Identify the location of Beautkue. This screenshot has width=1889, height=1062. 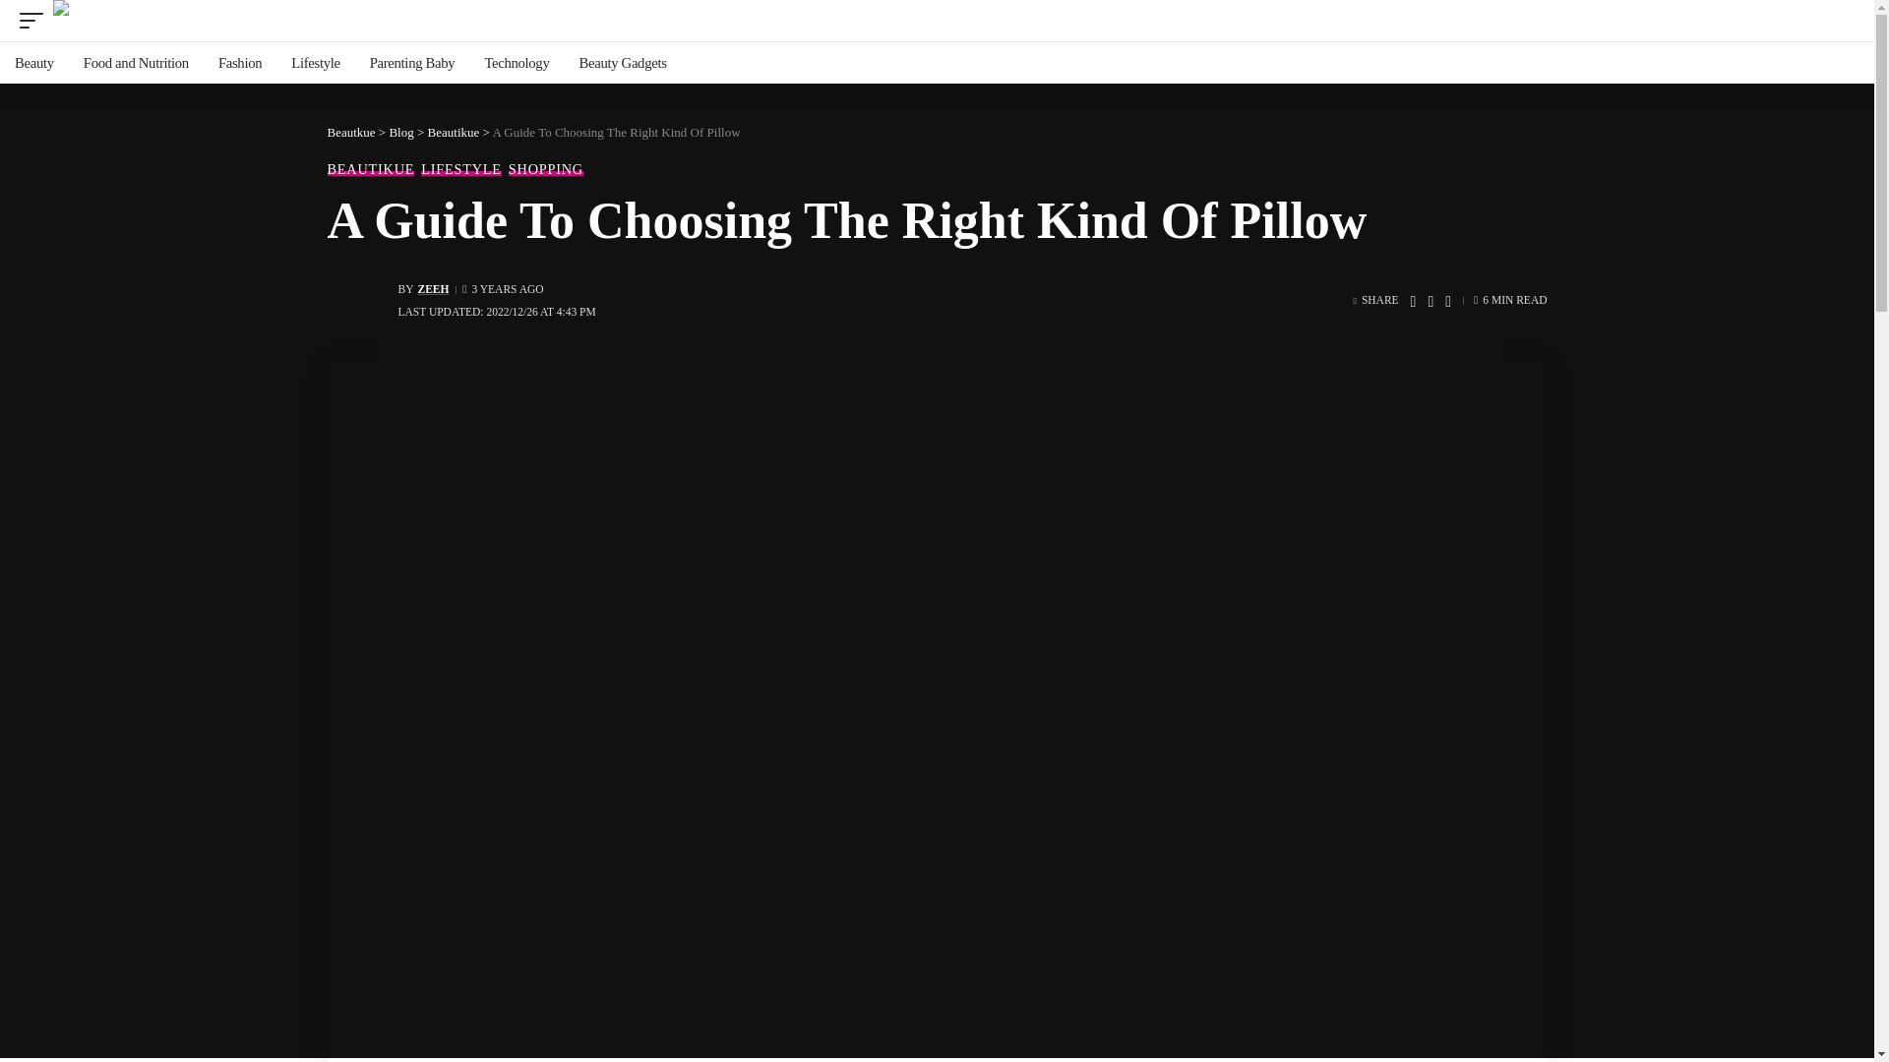
(350, 132).